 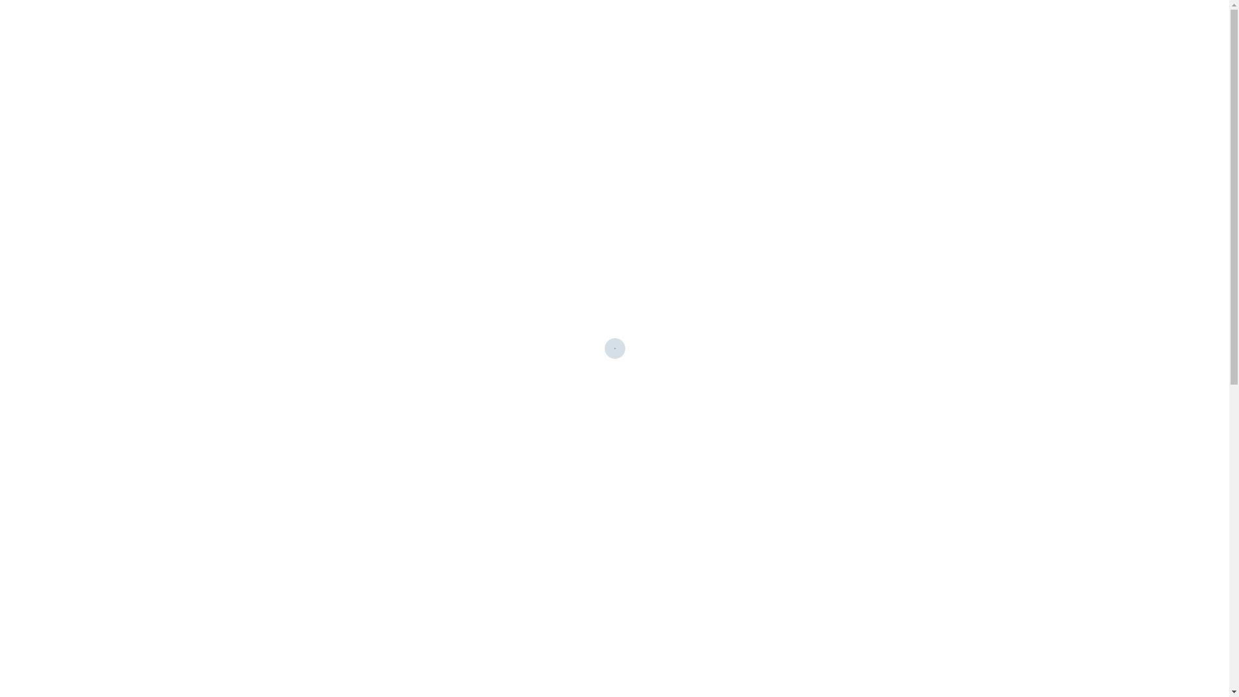 What do you see at coordinates (539, 48) in the screenshot?
I see `WEBSITES` at bounding box center [539, 48].